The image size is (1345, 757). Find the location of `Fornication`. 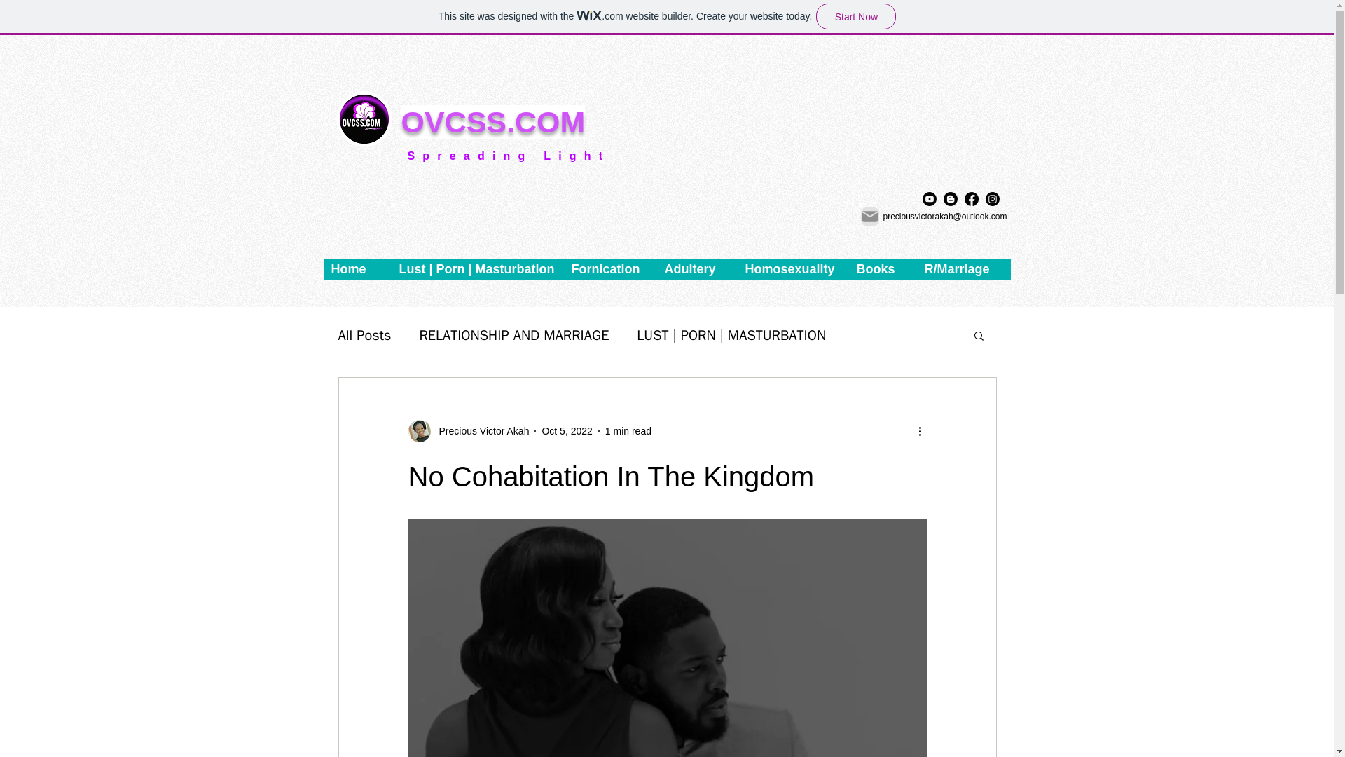

Fornication is located at coordinates (611, 269).